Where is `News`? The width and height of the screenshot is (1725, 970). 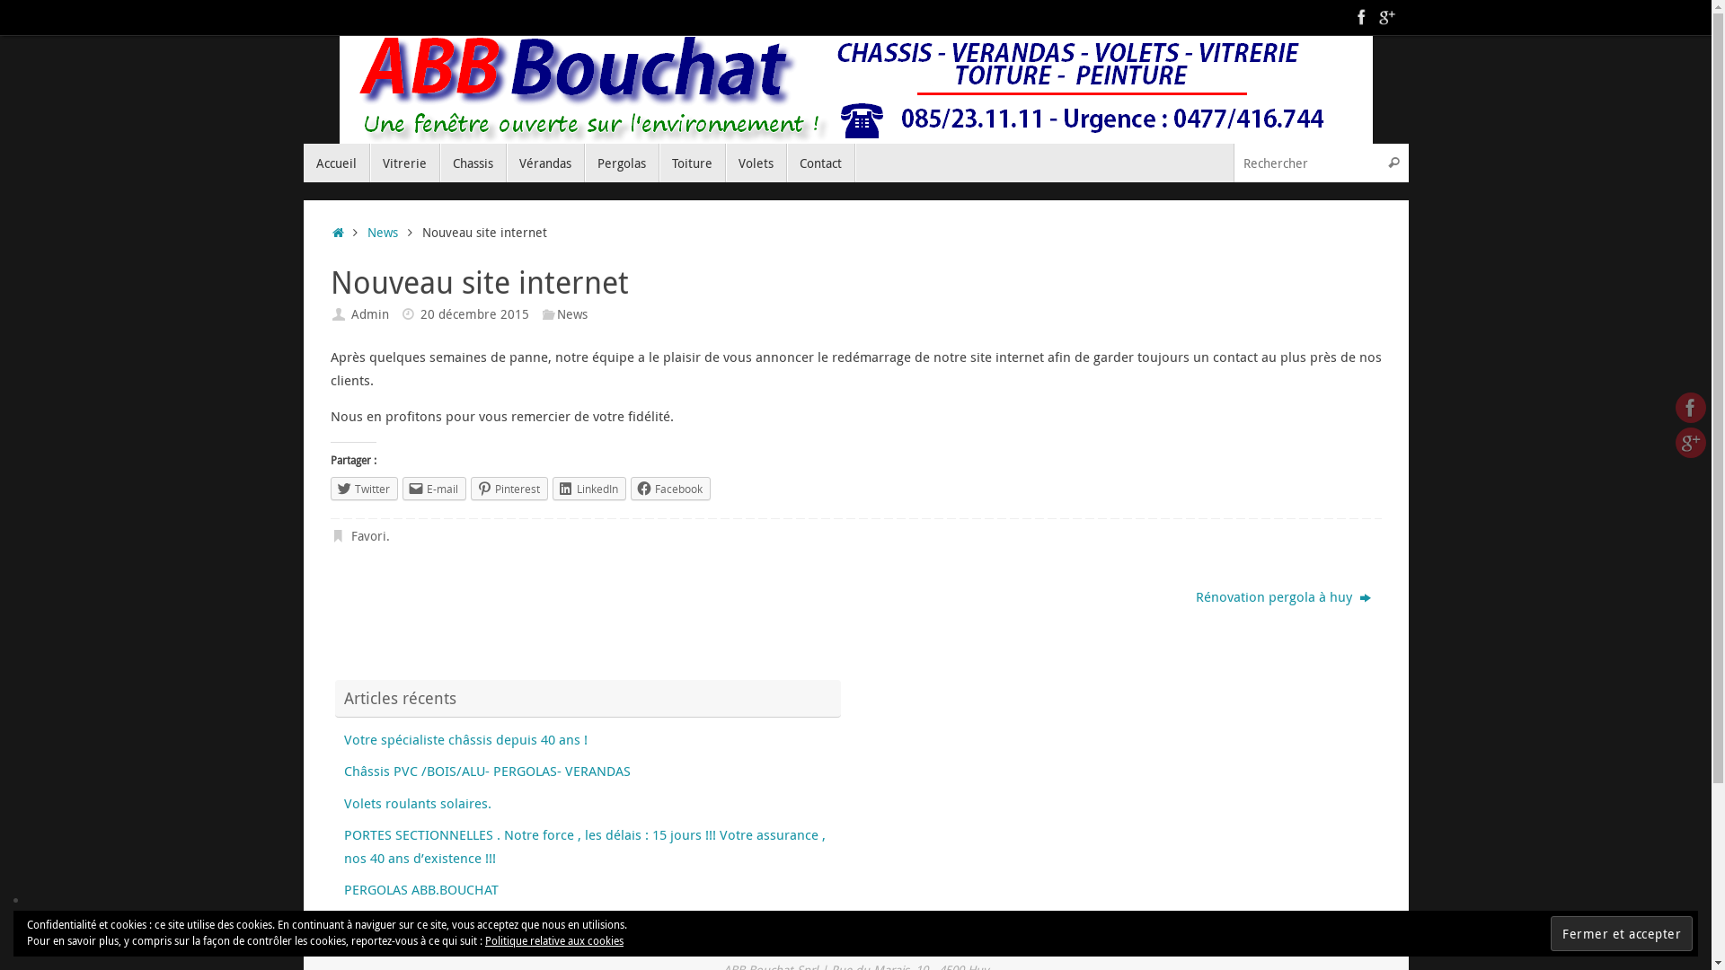 News is located at coordinates (383, 233).